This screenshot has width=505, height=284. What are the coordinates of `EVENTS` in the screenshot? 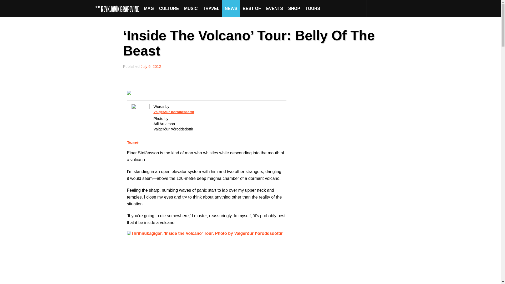 It's located at (275, 8).